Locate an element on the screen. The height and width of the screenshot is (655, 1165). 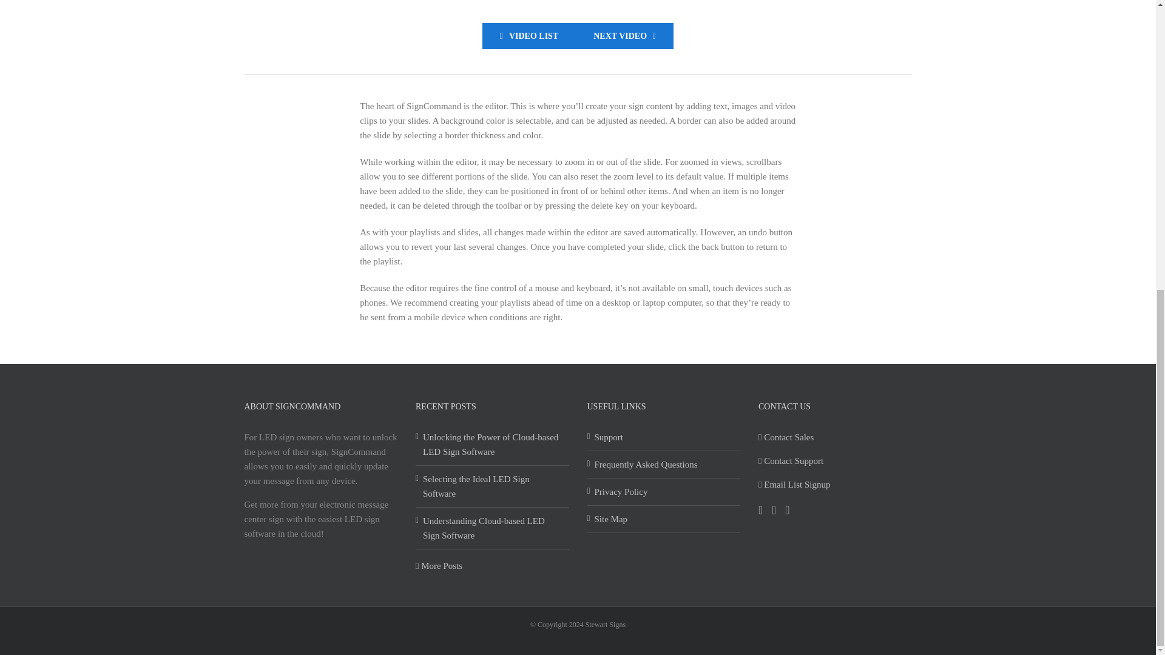
Selecting the Ideal LED Sign Software is located at coordinates (493, 486).